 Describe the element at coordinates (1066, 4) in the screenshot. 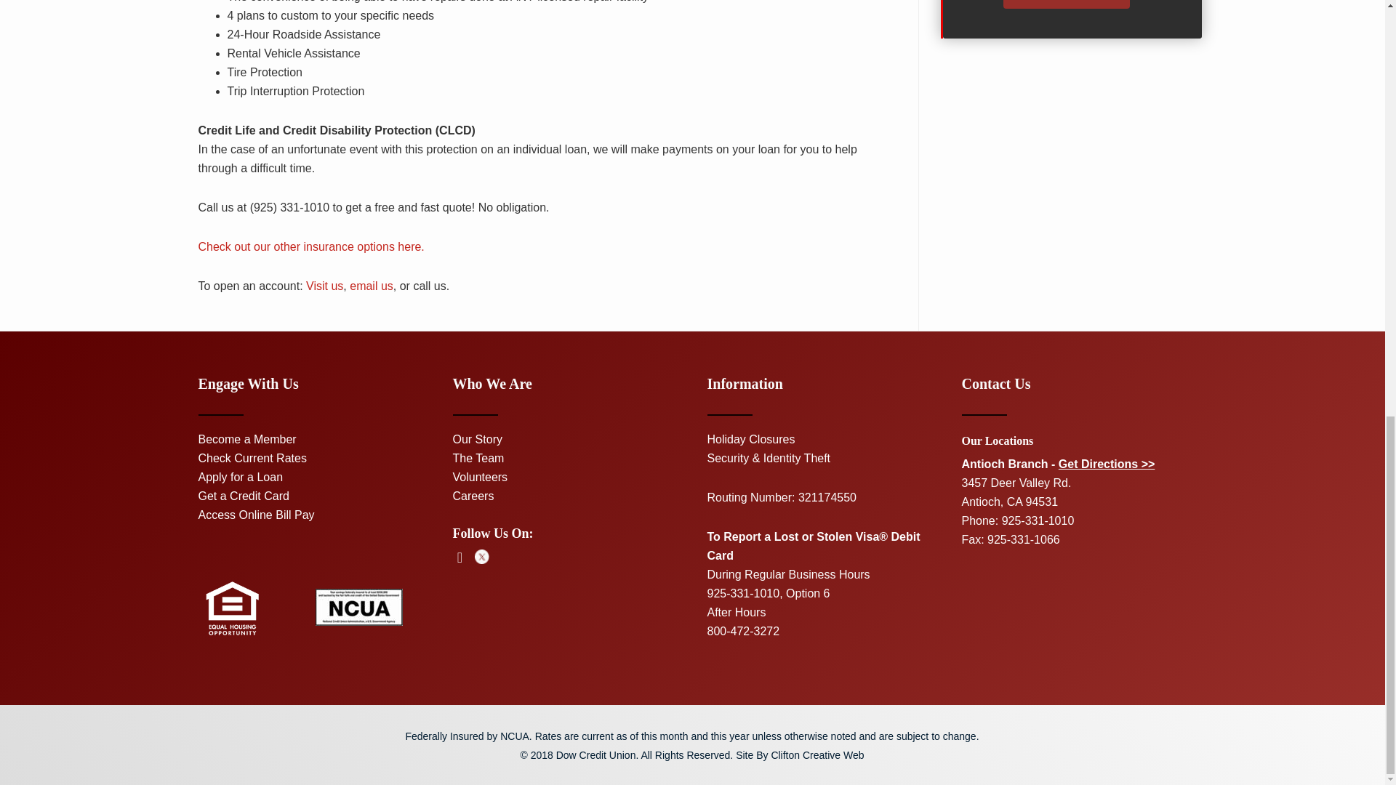

I see `Submit` at that location.